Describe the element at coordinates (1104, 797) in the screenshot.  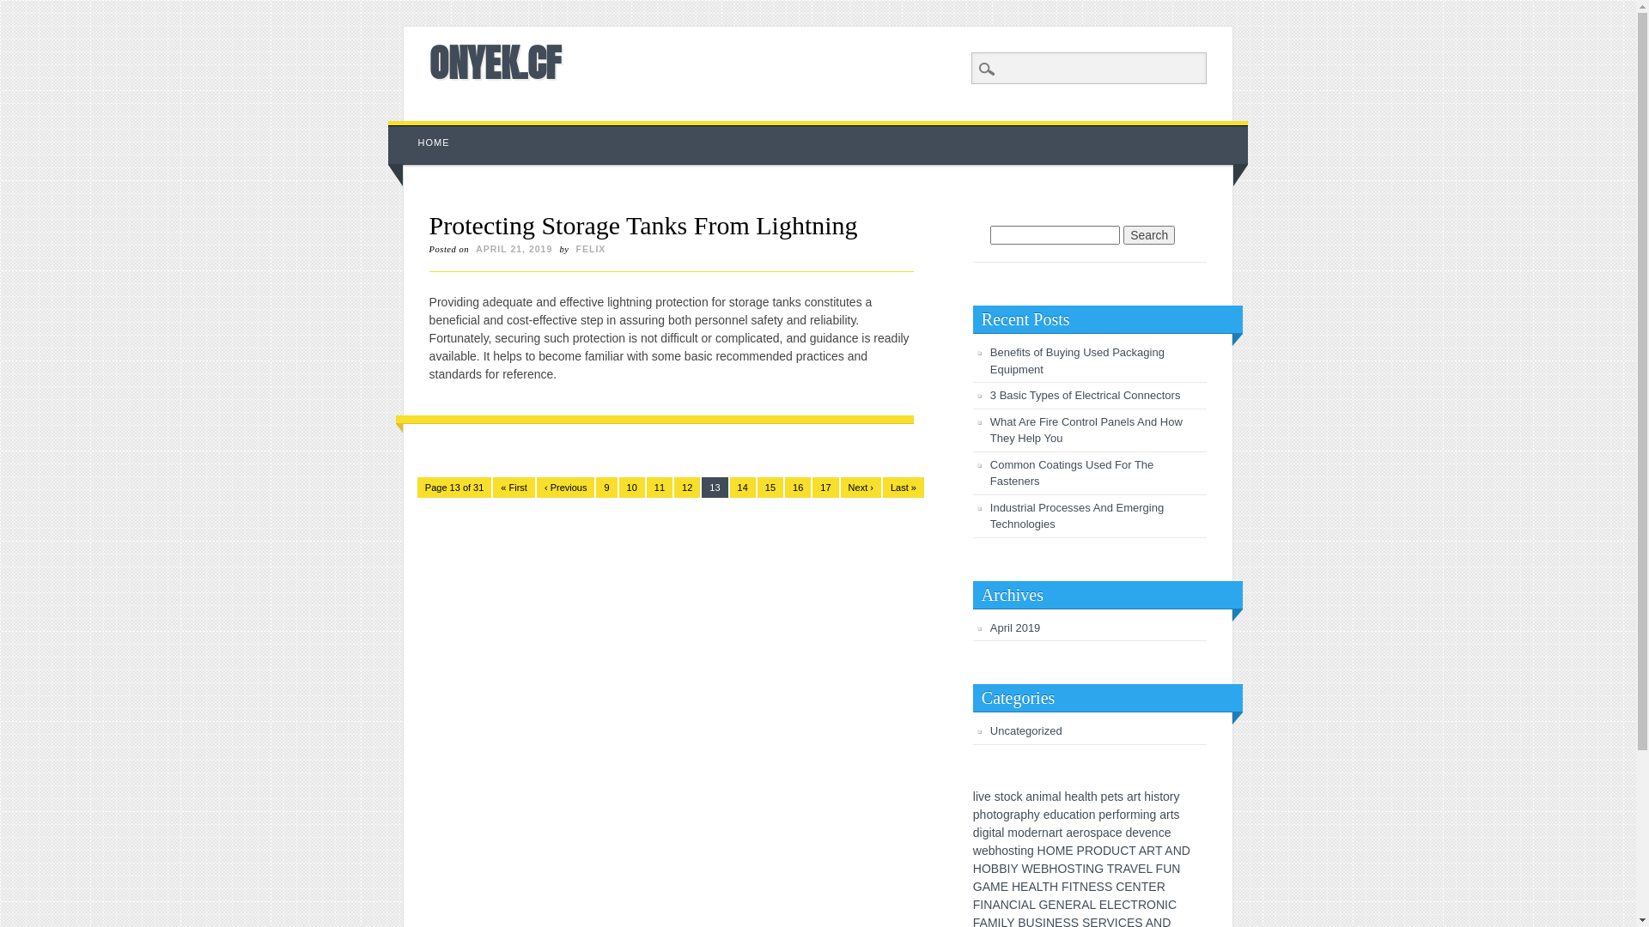
I see `p` at that location.